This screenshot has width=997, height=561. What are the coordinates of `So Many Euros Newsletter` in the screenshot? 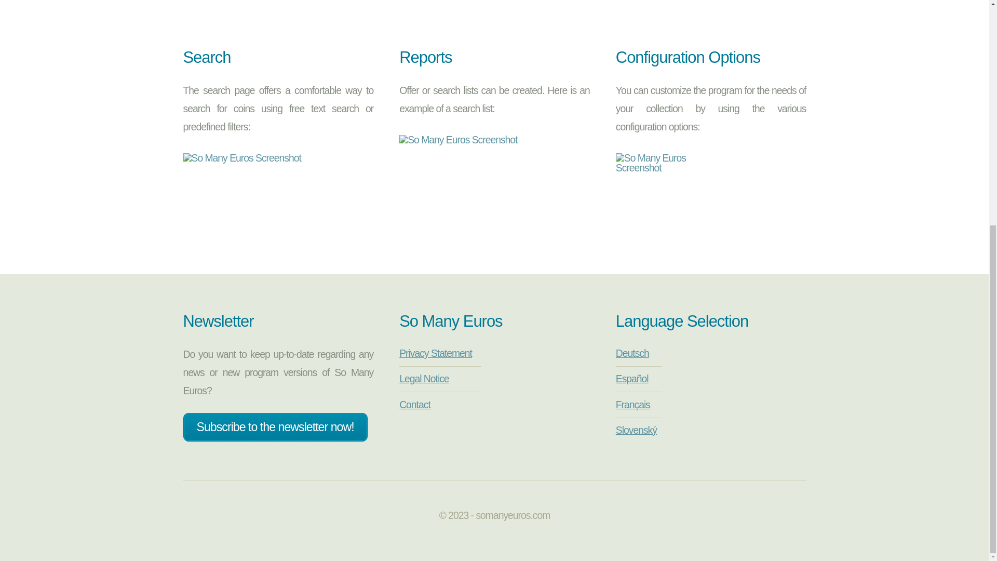 It's located at (274, 427).